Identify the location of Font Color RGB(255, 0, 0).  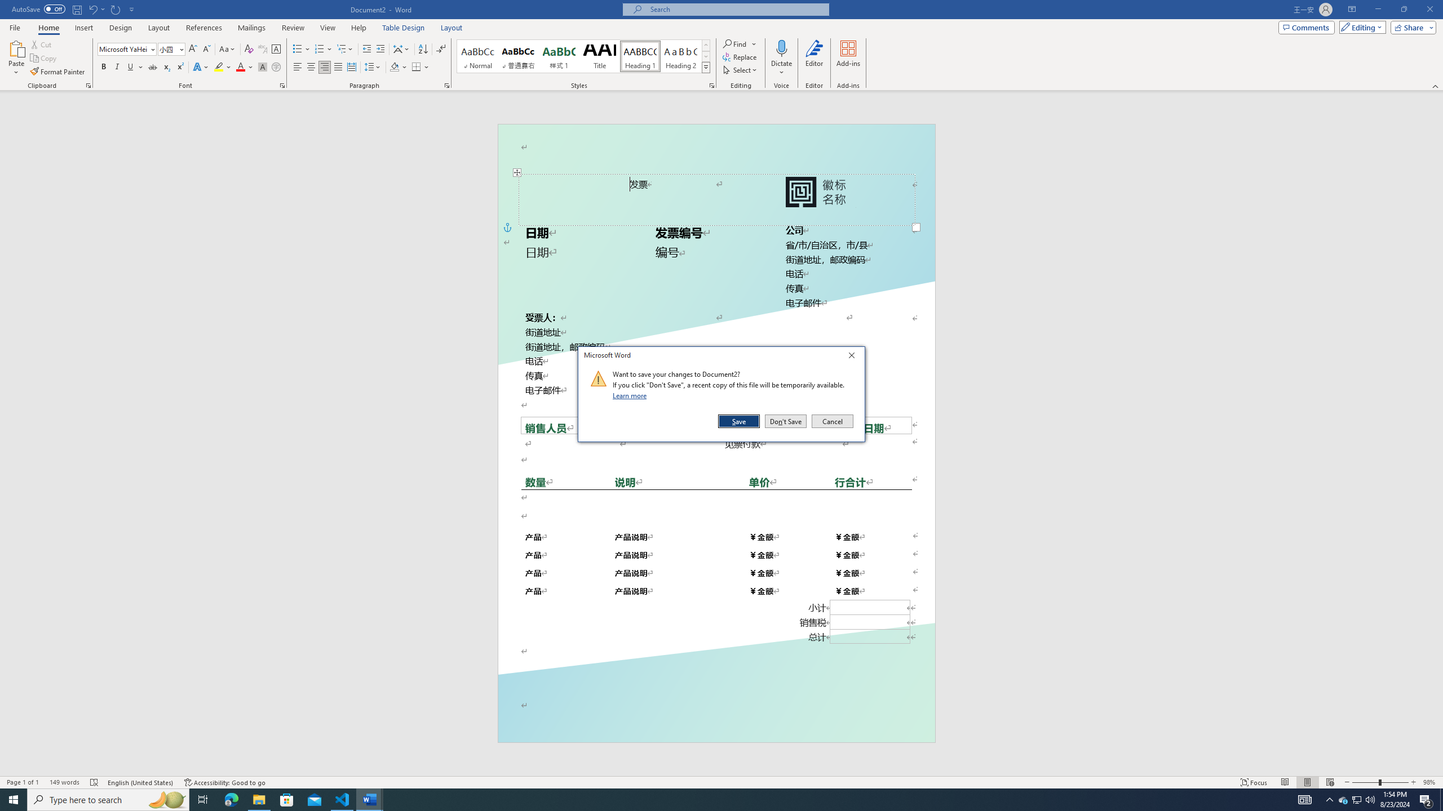
(240, 68).